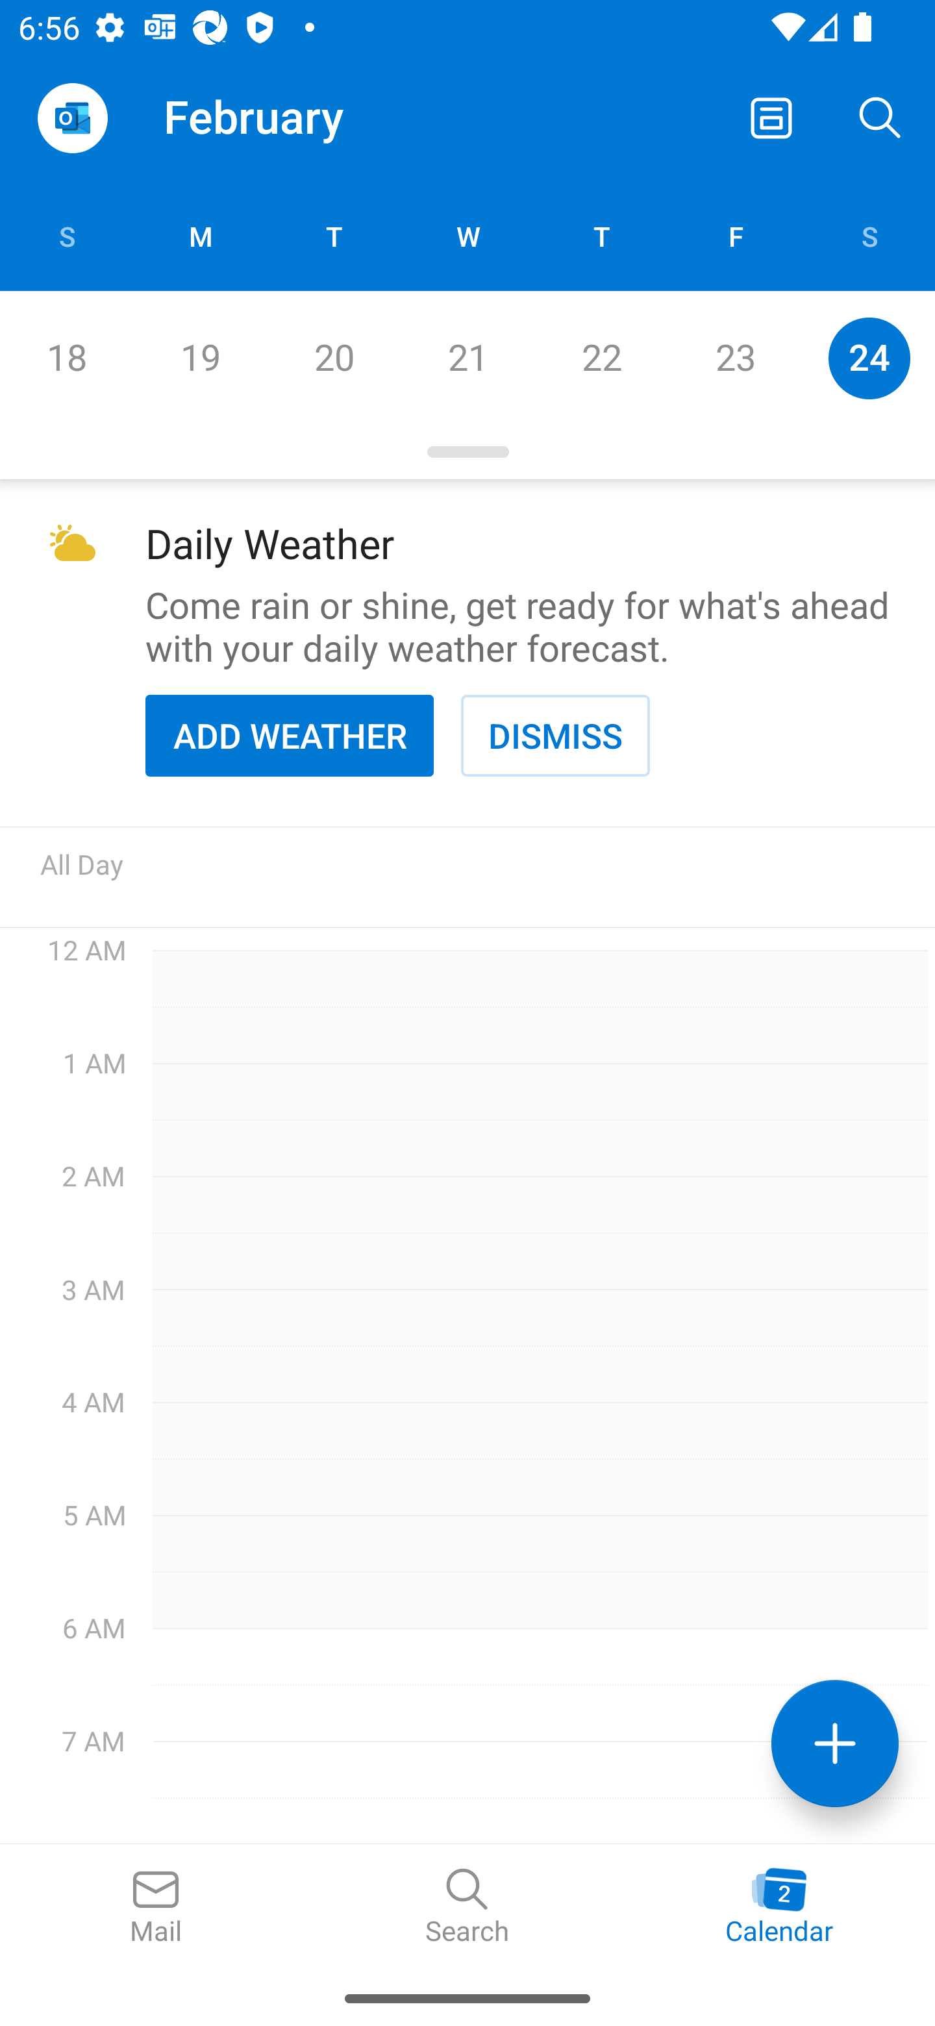  Describe the element at coordinates (555, 735) in the screenshot. I see `DISMISS` at that location.